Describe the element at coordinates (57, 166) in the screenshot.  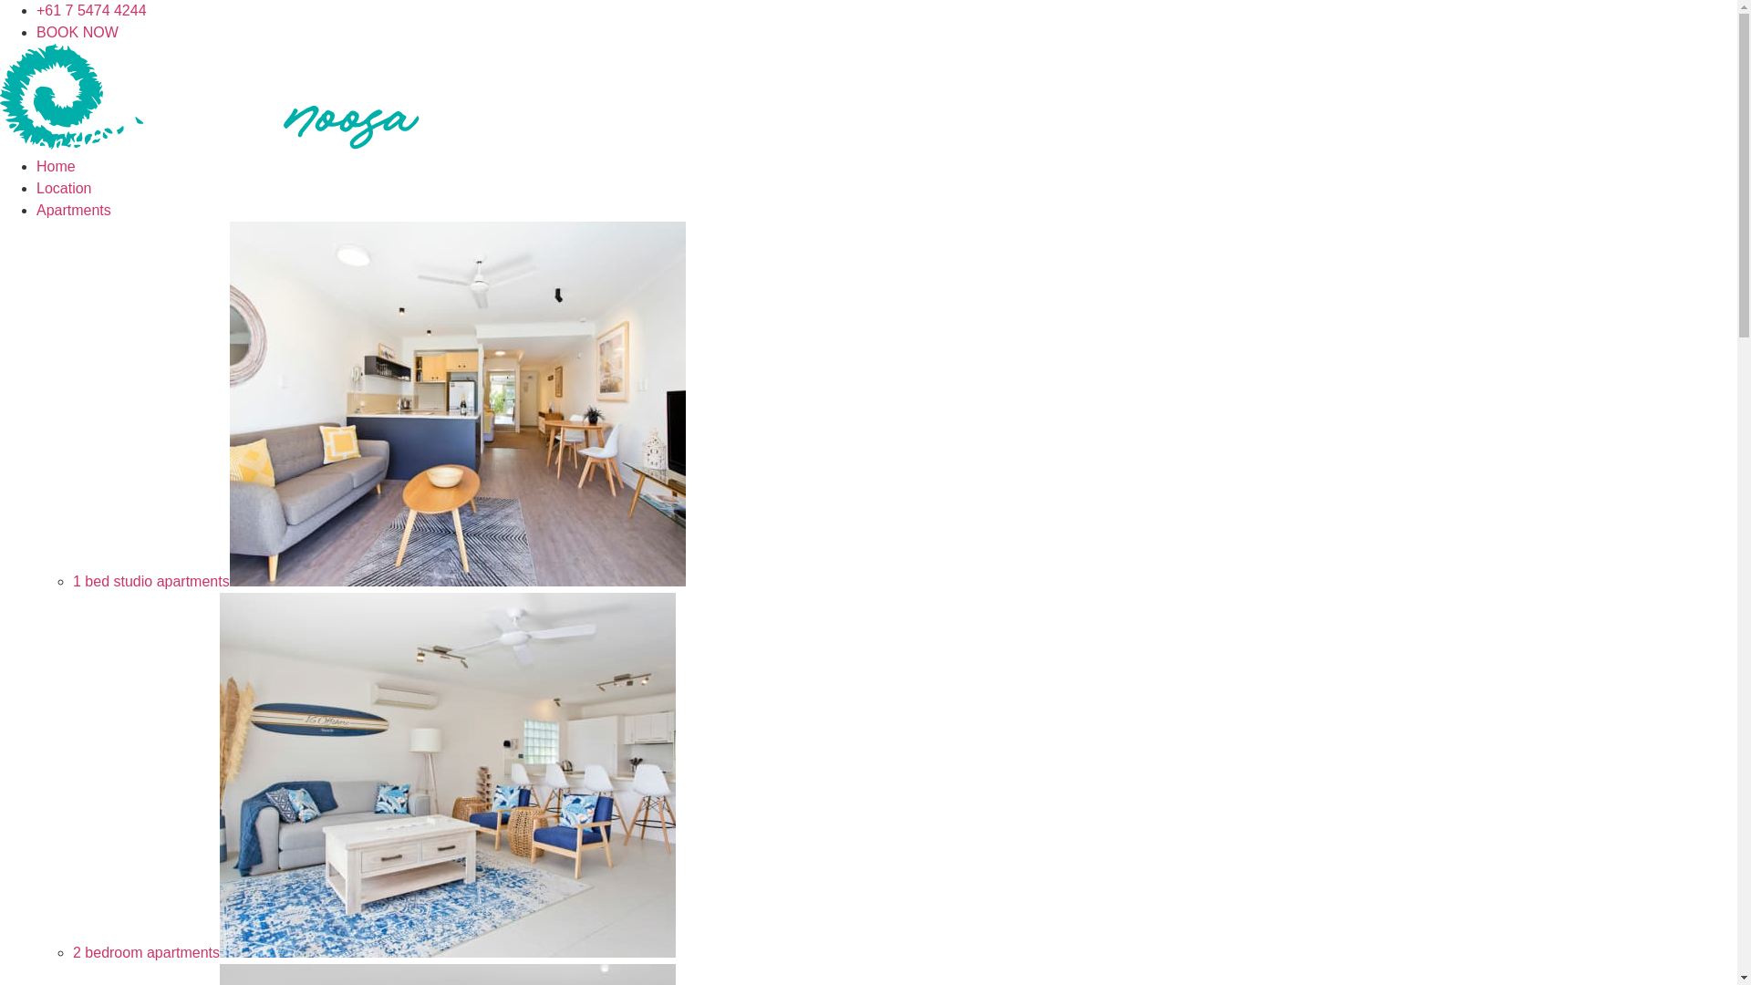
I see `Home` at that location.